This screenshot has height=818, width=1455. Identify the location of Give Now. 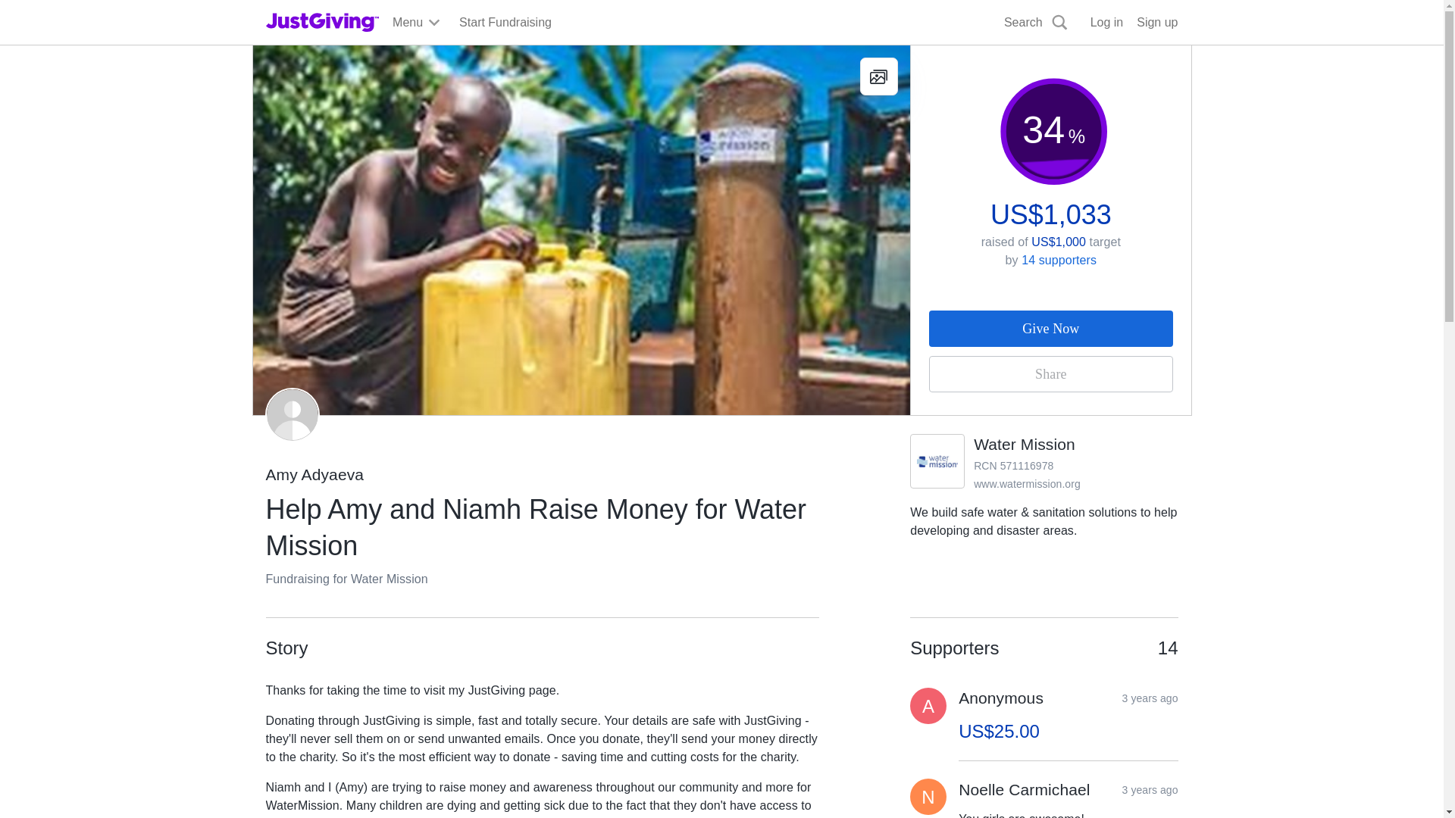
(1050, 329).